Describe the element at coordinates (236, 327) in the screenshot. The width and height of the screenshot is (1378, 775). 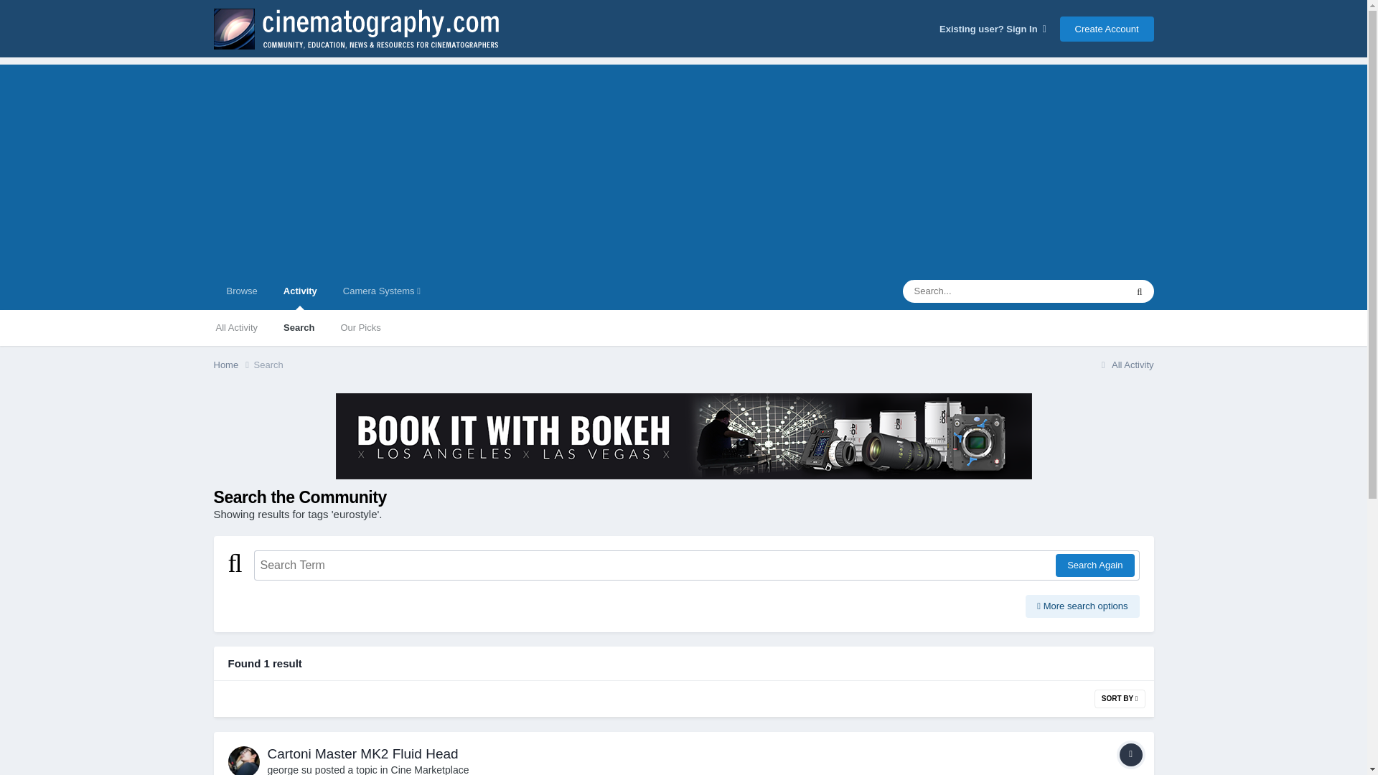
I see `All Activity` at that location.